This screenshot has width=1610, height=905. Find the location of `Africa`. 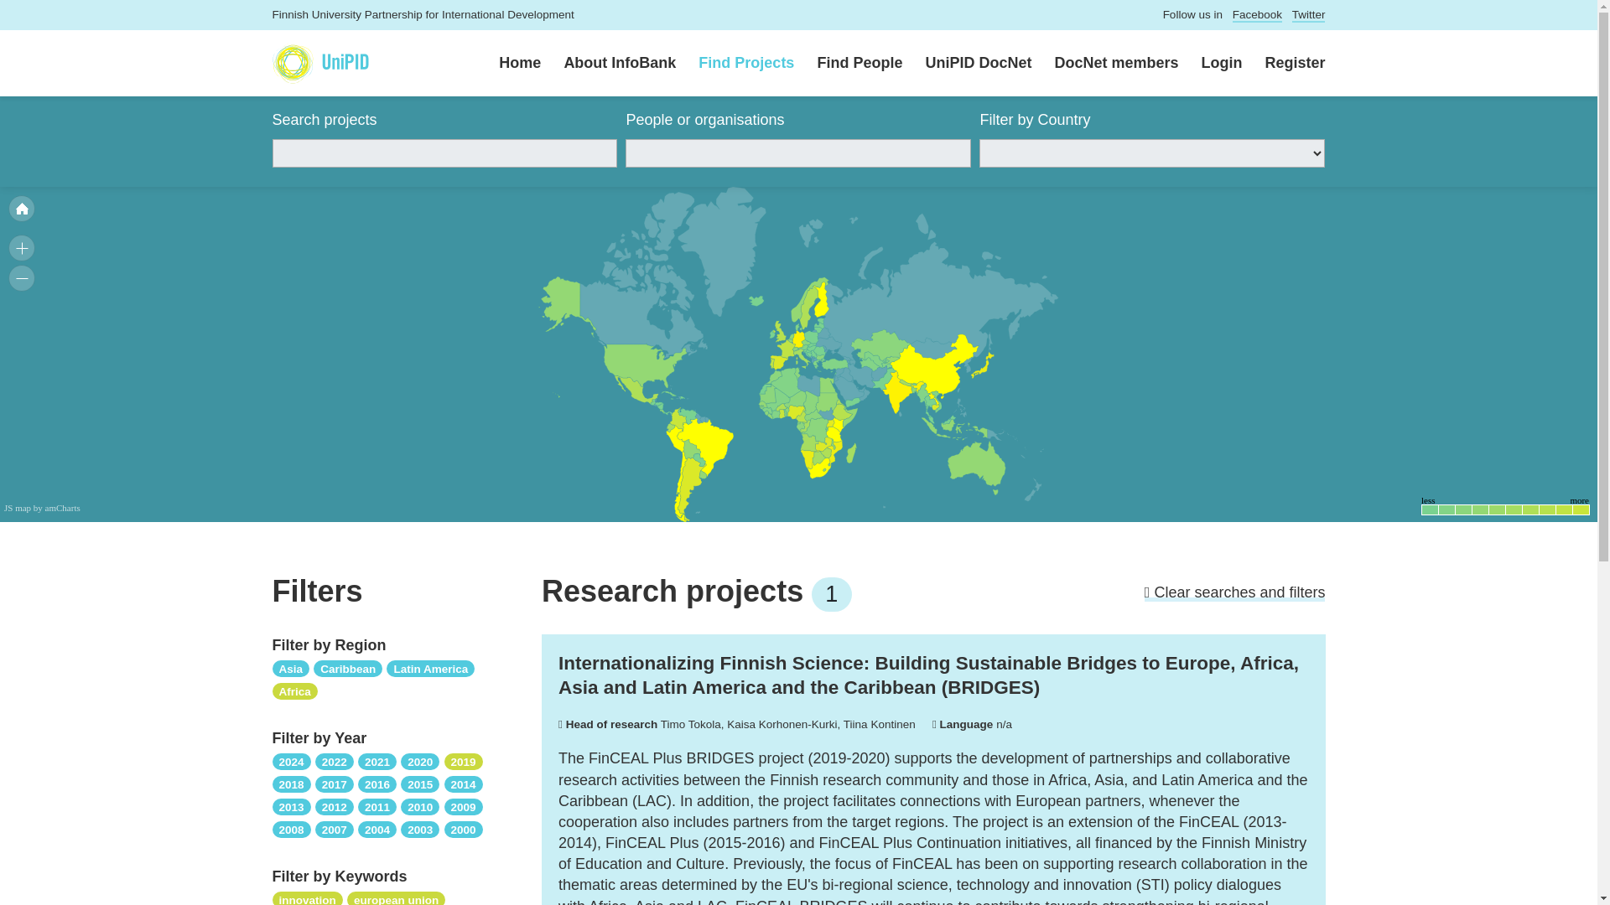

Africa is located at coordinates (294, 690).